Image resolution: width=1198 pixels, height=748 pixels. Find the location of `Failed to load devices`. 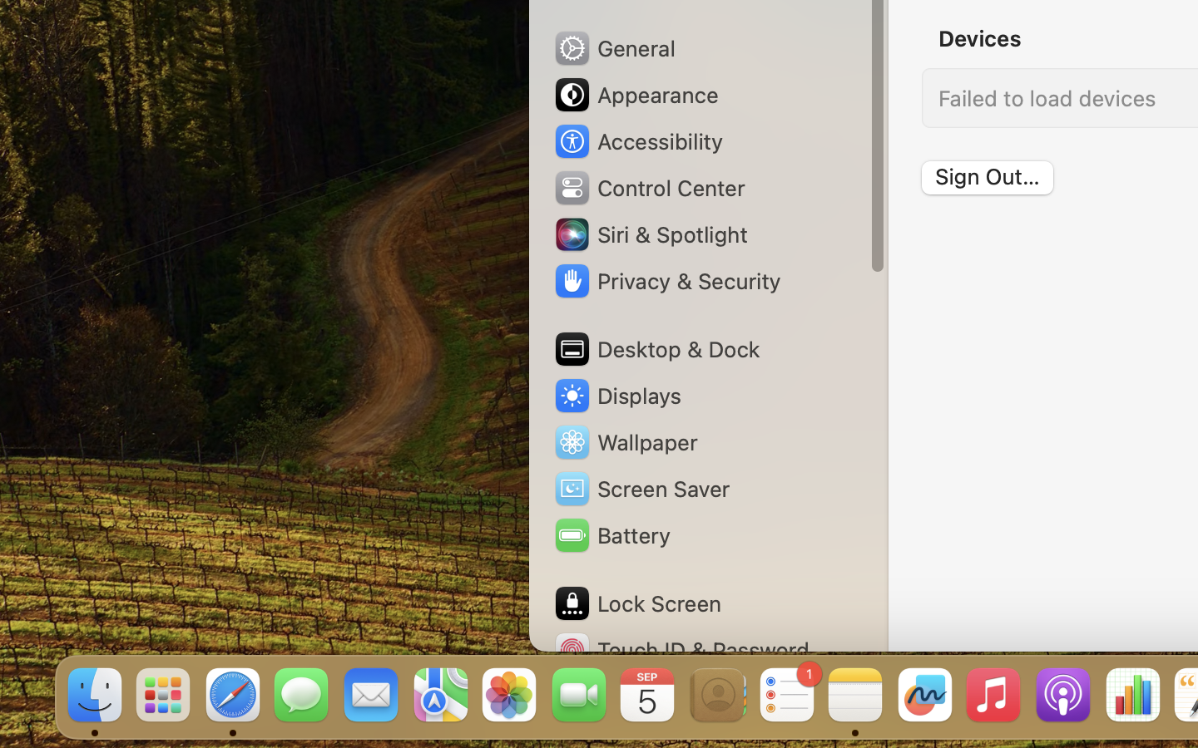

Failed to load devices is located at coordinates (1047, 98).